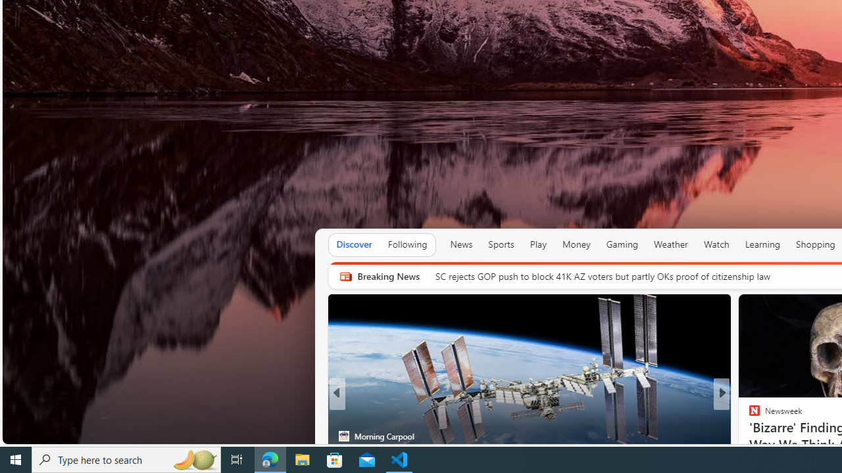  What do you see at coordinates (749, 415) in the screenshot?
I see `essanews.com` at bounding box center [749, 415].